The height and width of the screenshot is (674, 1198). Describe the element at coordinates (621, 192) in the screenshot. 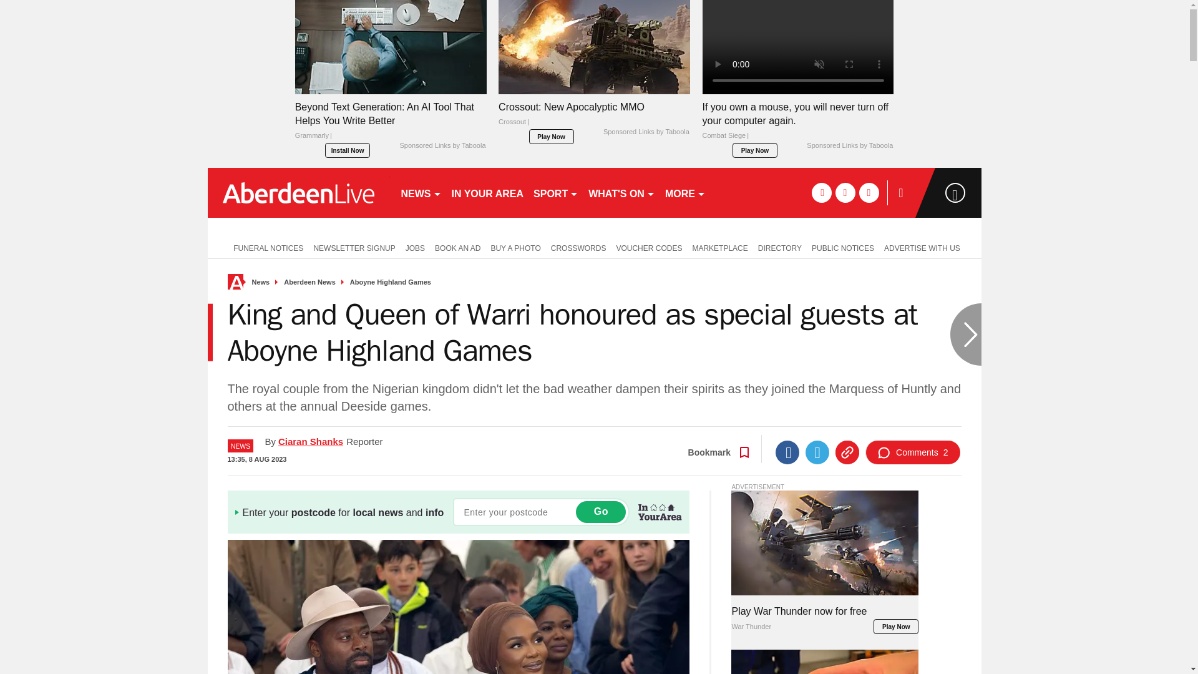

I see `WHAT'S ON` at that location.